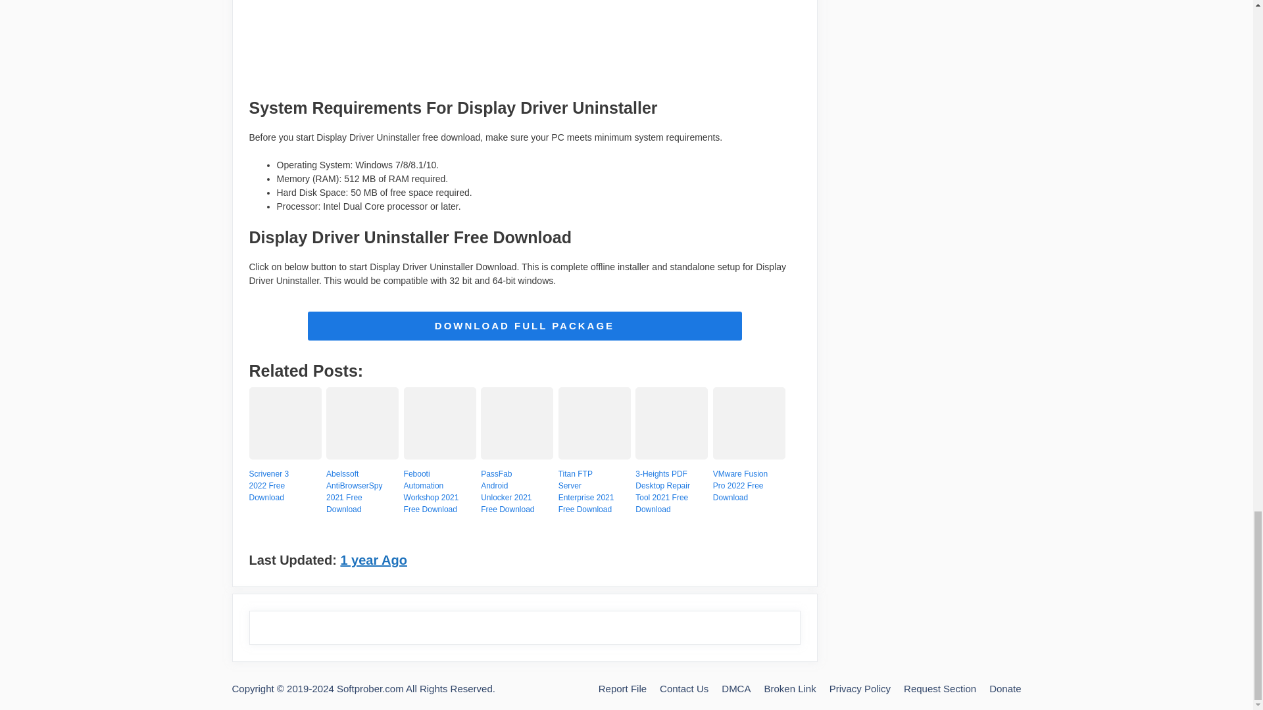  What do you see at coordinates (664, 492) in the screenshot?
I see `3-Heights PDF Desktop Repair Tool 2021 Free Download` at bounding box center [664, 492].